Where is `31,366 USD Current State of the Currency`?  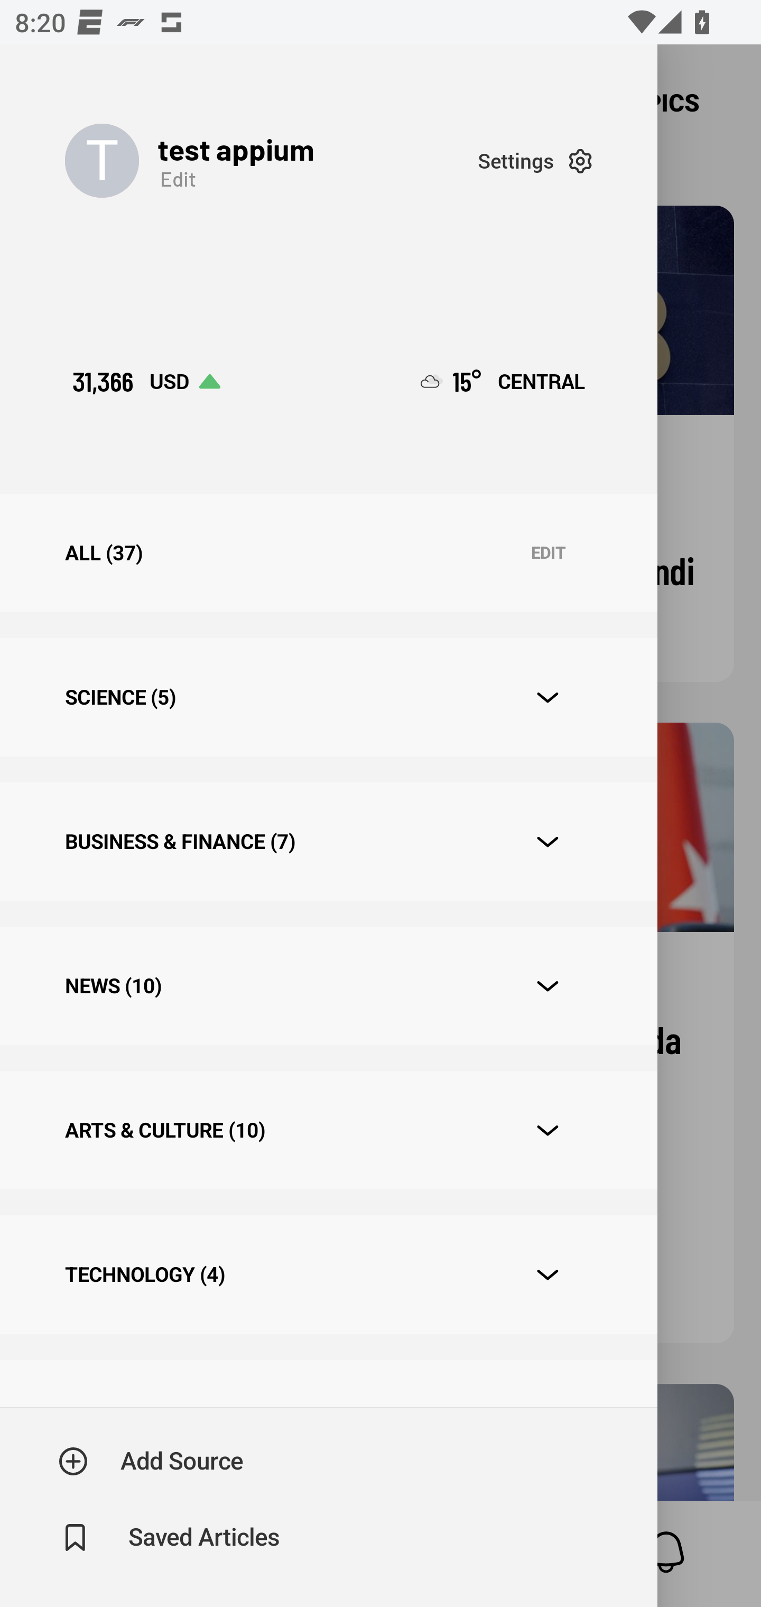 31,366 USD Current State of the Currency is located at coordinates (146, 382).